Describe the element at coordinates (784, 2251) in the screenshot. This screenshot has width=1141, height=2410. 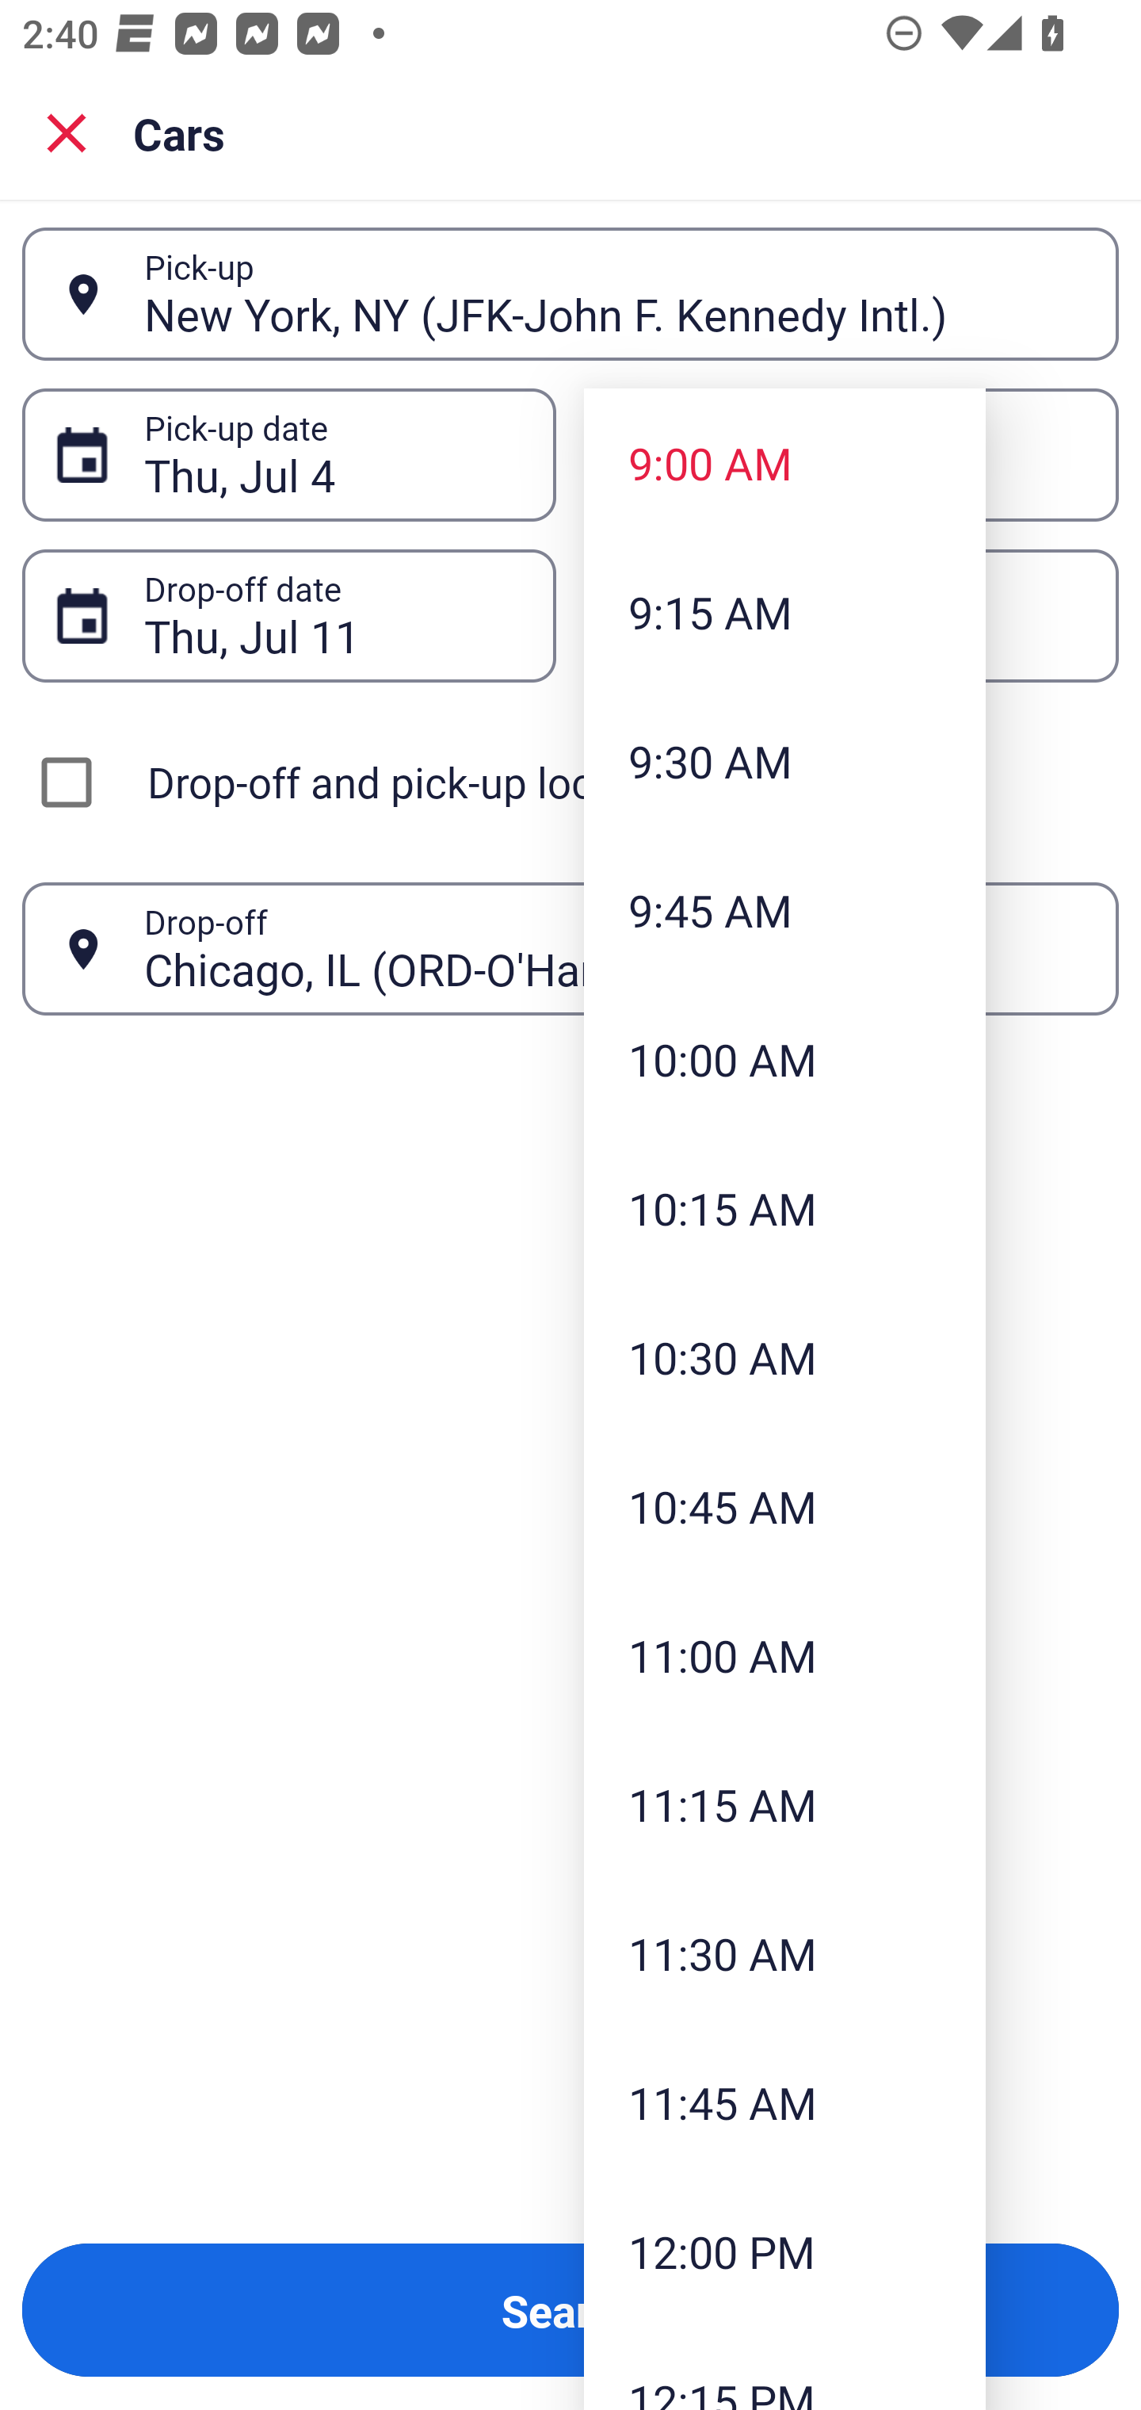
I see `12:00 PM` at that location.